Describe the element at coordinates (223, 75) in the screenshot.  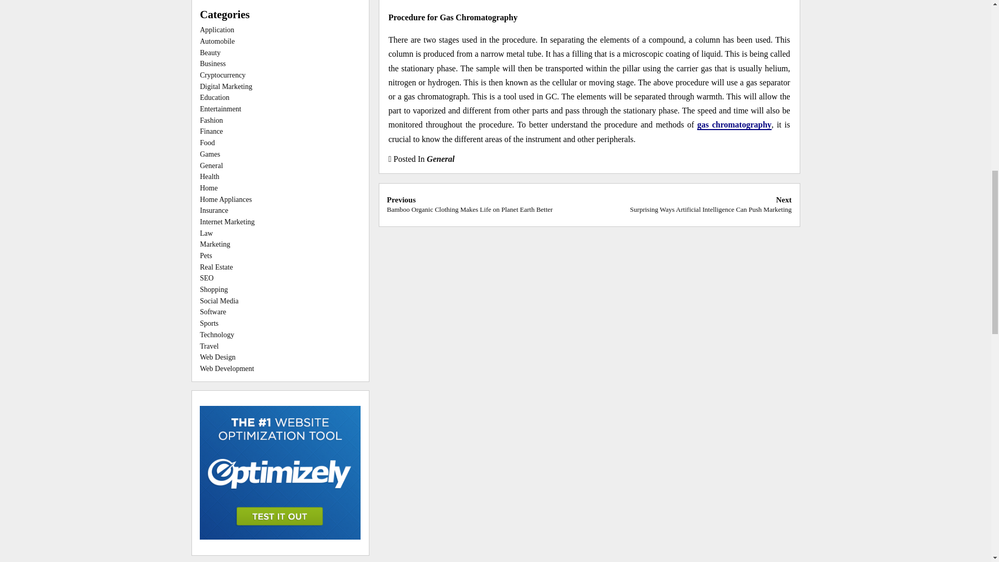
I see `Cryptocurrency` at that location.